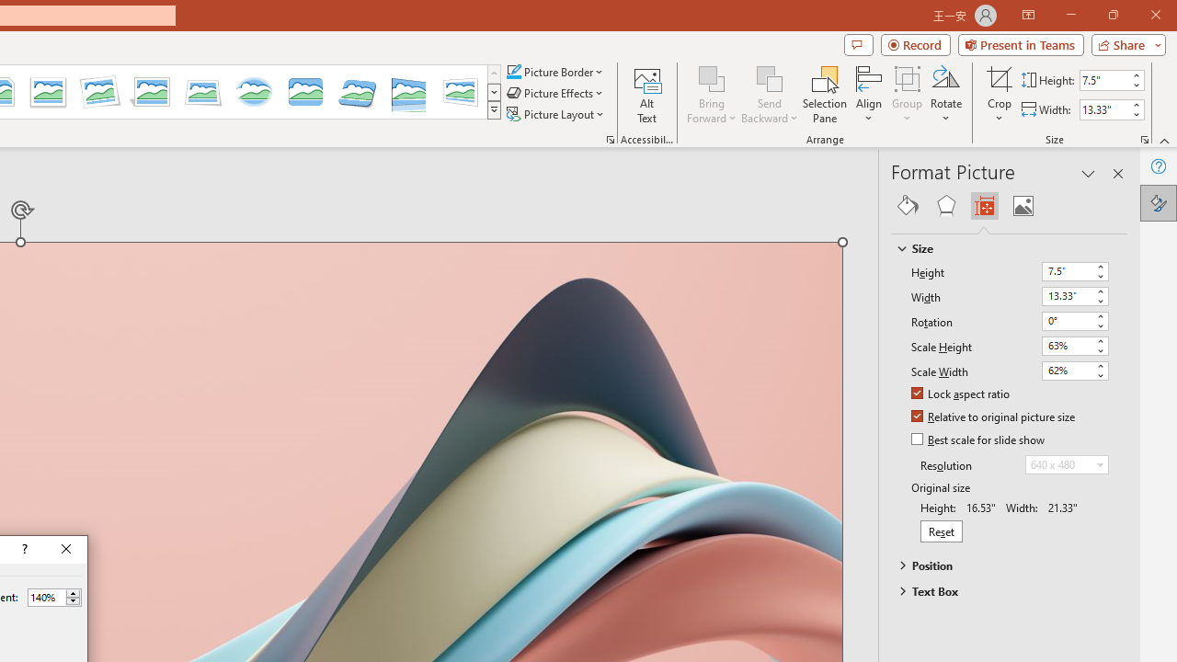 This screenshot has height=662, width=1177. Describe the element at coordinates (945, 206) in the screenshot. I see `Effects` at that location.